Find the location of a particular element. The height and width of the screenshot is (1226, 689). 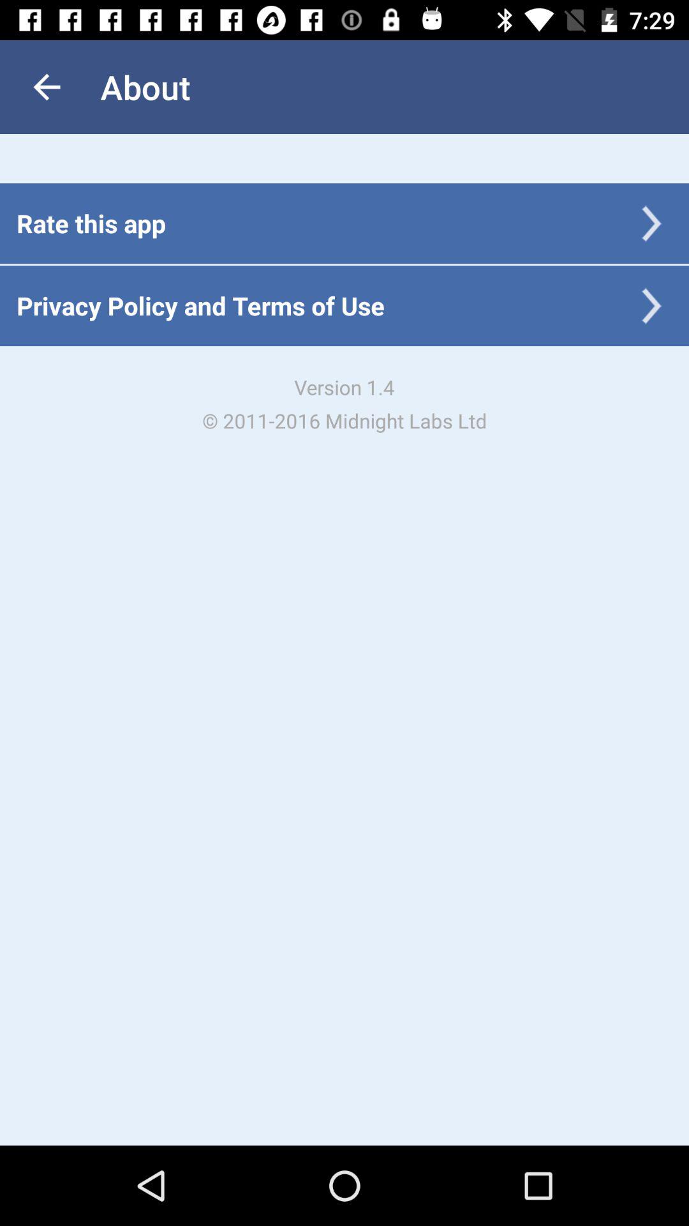

launch the version 1 4 is located at coordinates (344, 404).